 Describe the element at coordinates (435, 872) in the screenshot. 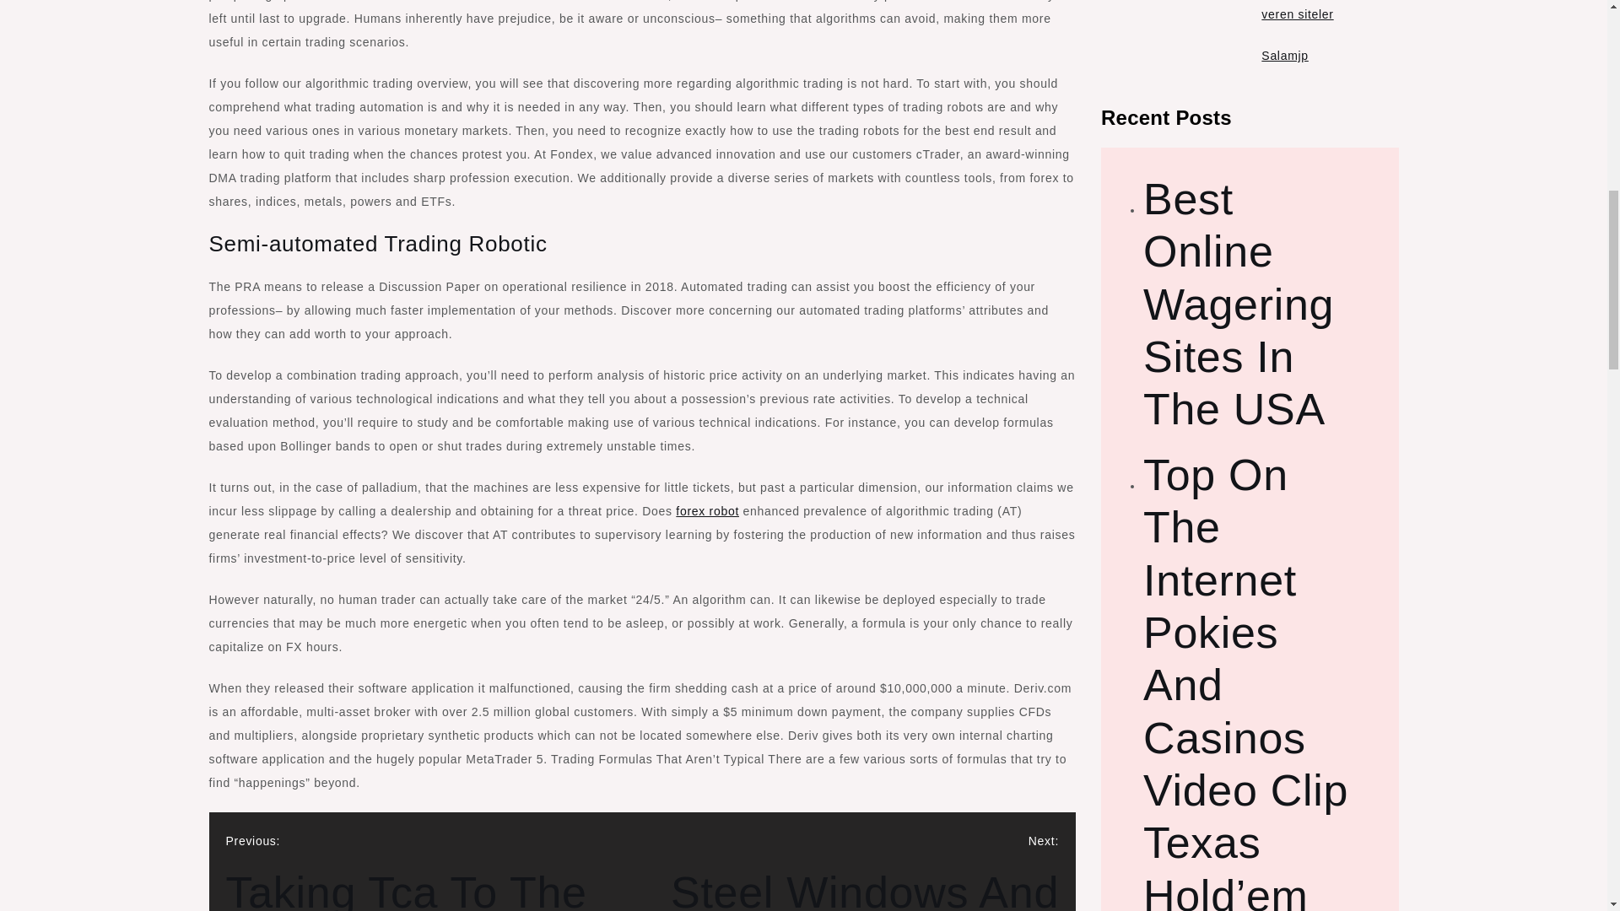

I see `forex robot` at that location.